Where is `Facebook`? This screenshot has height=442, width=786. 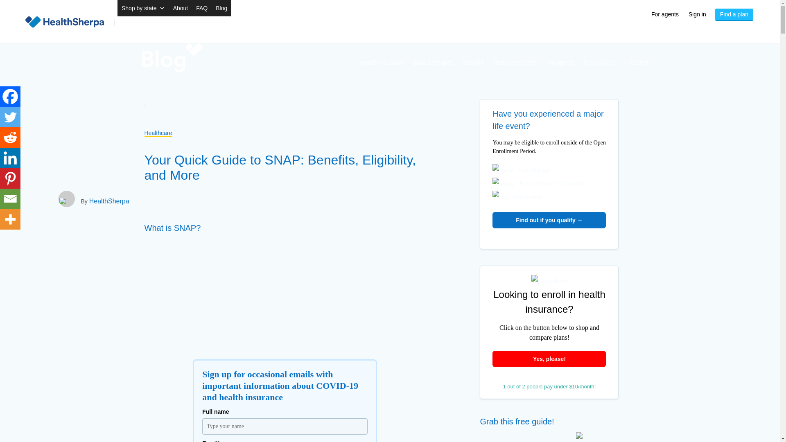 Facebook is located at coordinates (10, 97).